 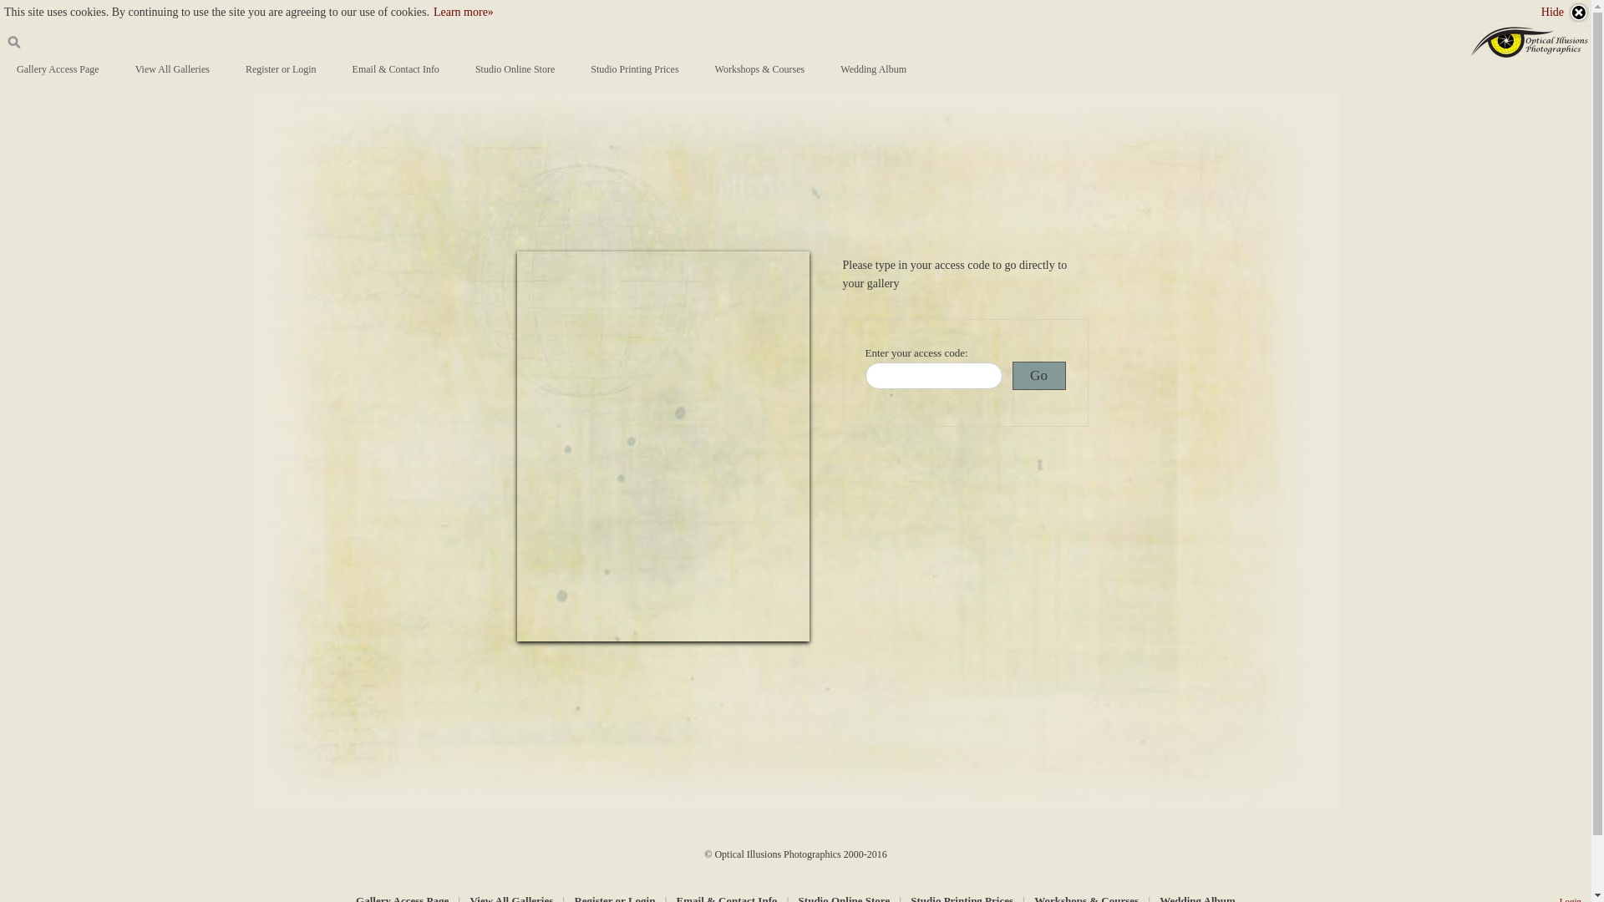 I want to click on Wedding Album, so click(x=874, y=69).